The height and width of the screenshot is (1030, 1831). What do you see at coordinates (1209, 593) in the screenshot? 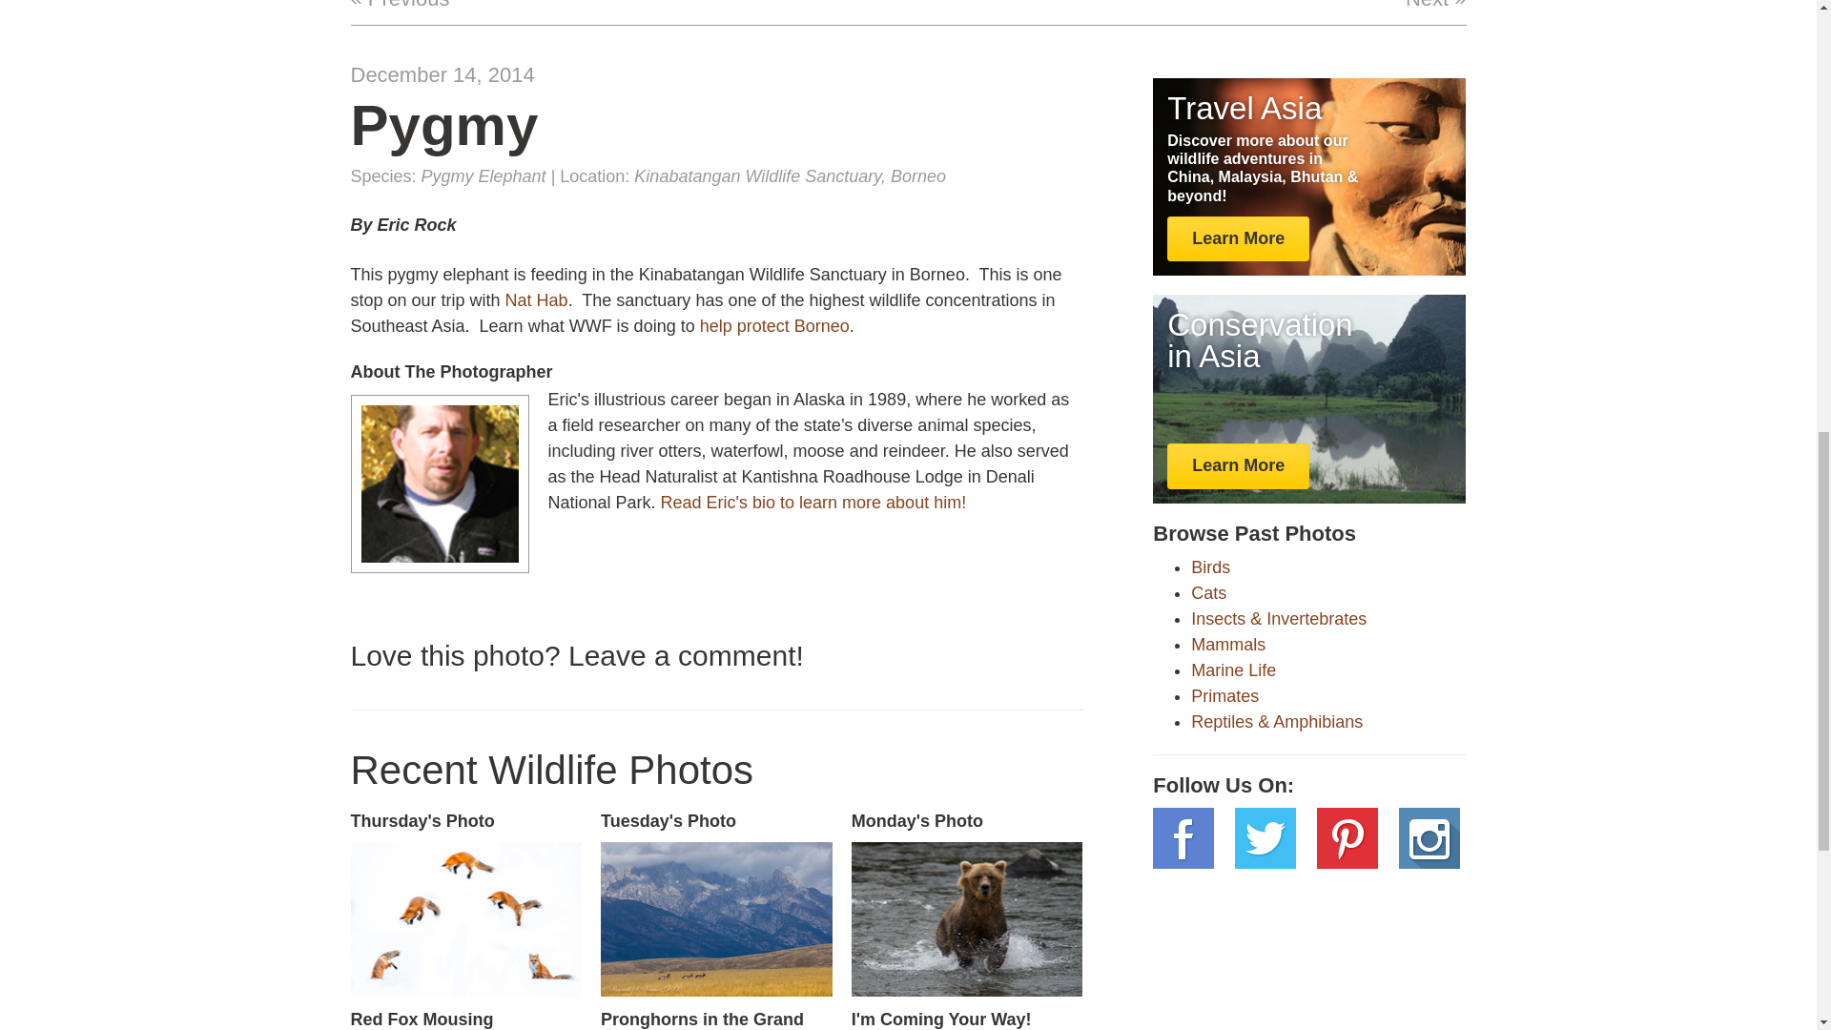
I see `help protect Borneo` at bounding box center [1209, 593].